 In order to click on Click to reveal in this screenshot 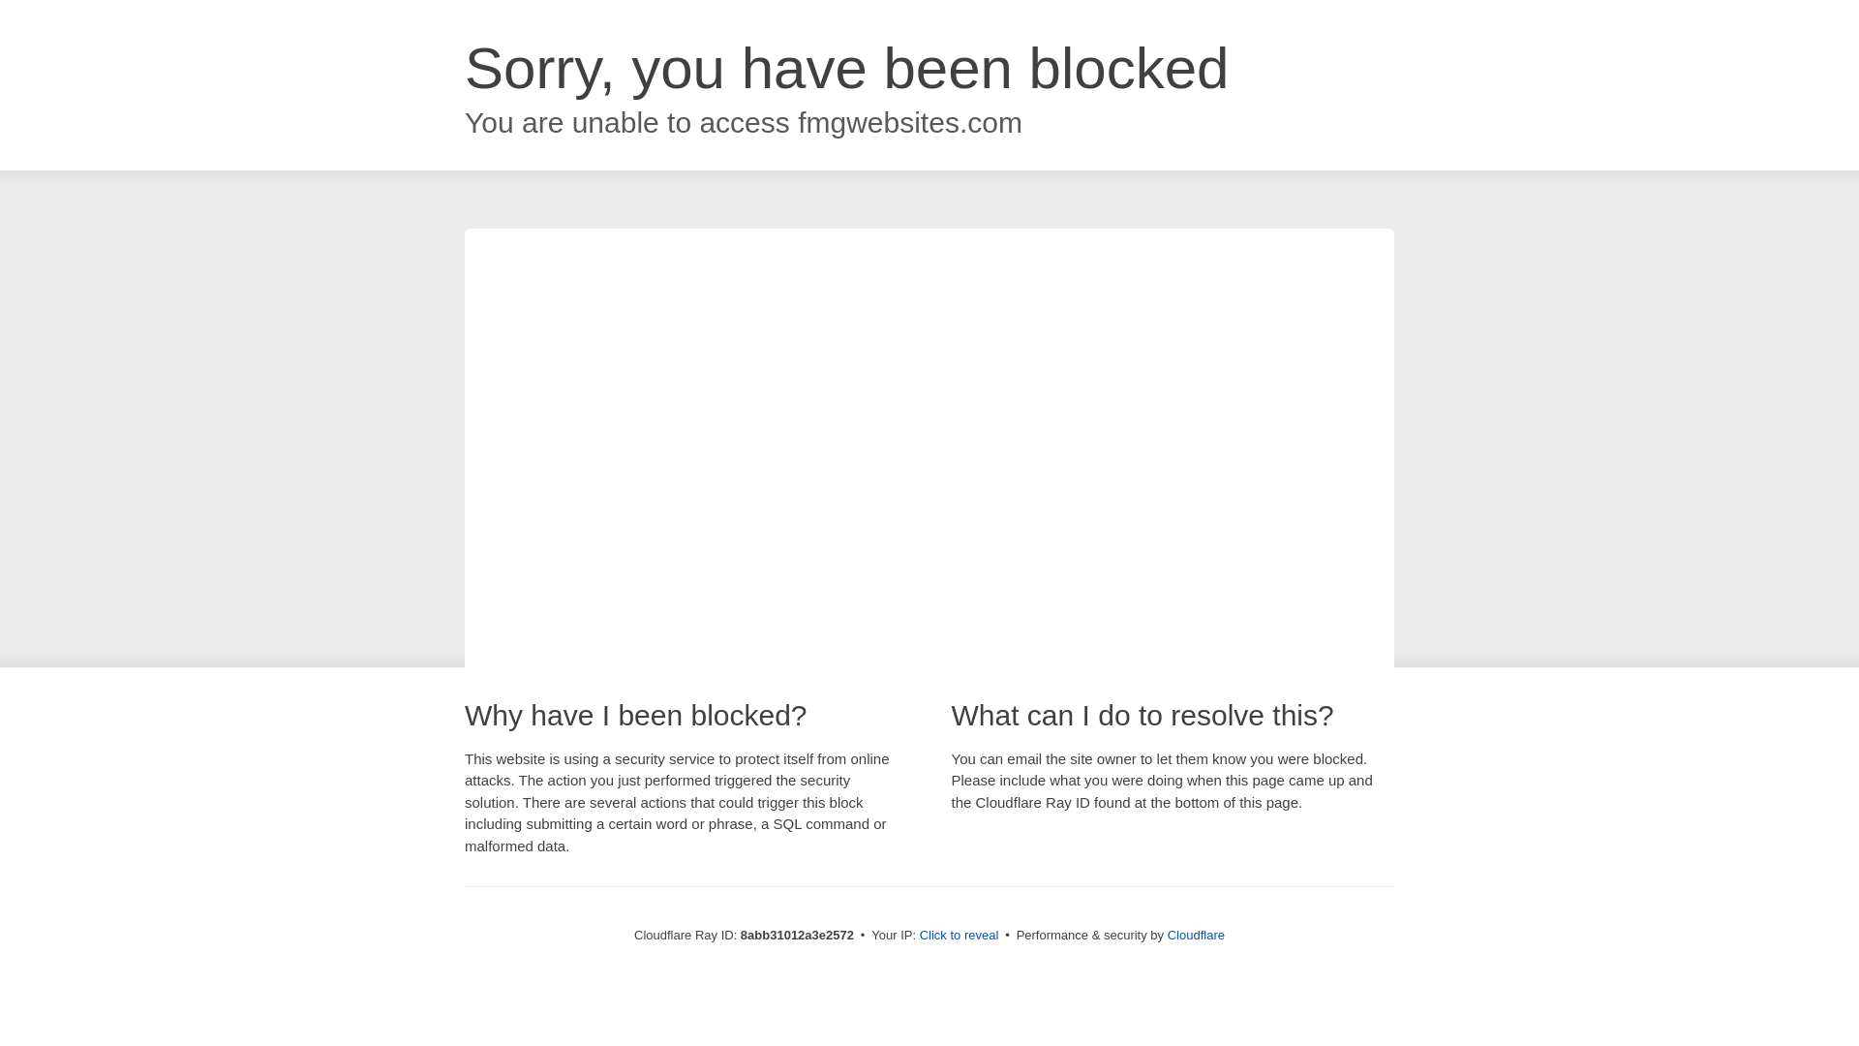, I will do `click(960, 936)`.